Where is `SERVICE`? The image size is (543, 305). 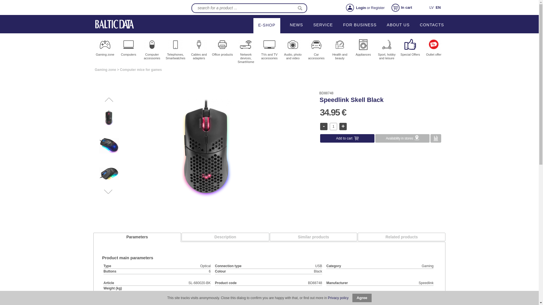
SERVICE is located at coordinates (323, 25).